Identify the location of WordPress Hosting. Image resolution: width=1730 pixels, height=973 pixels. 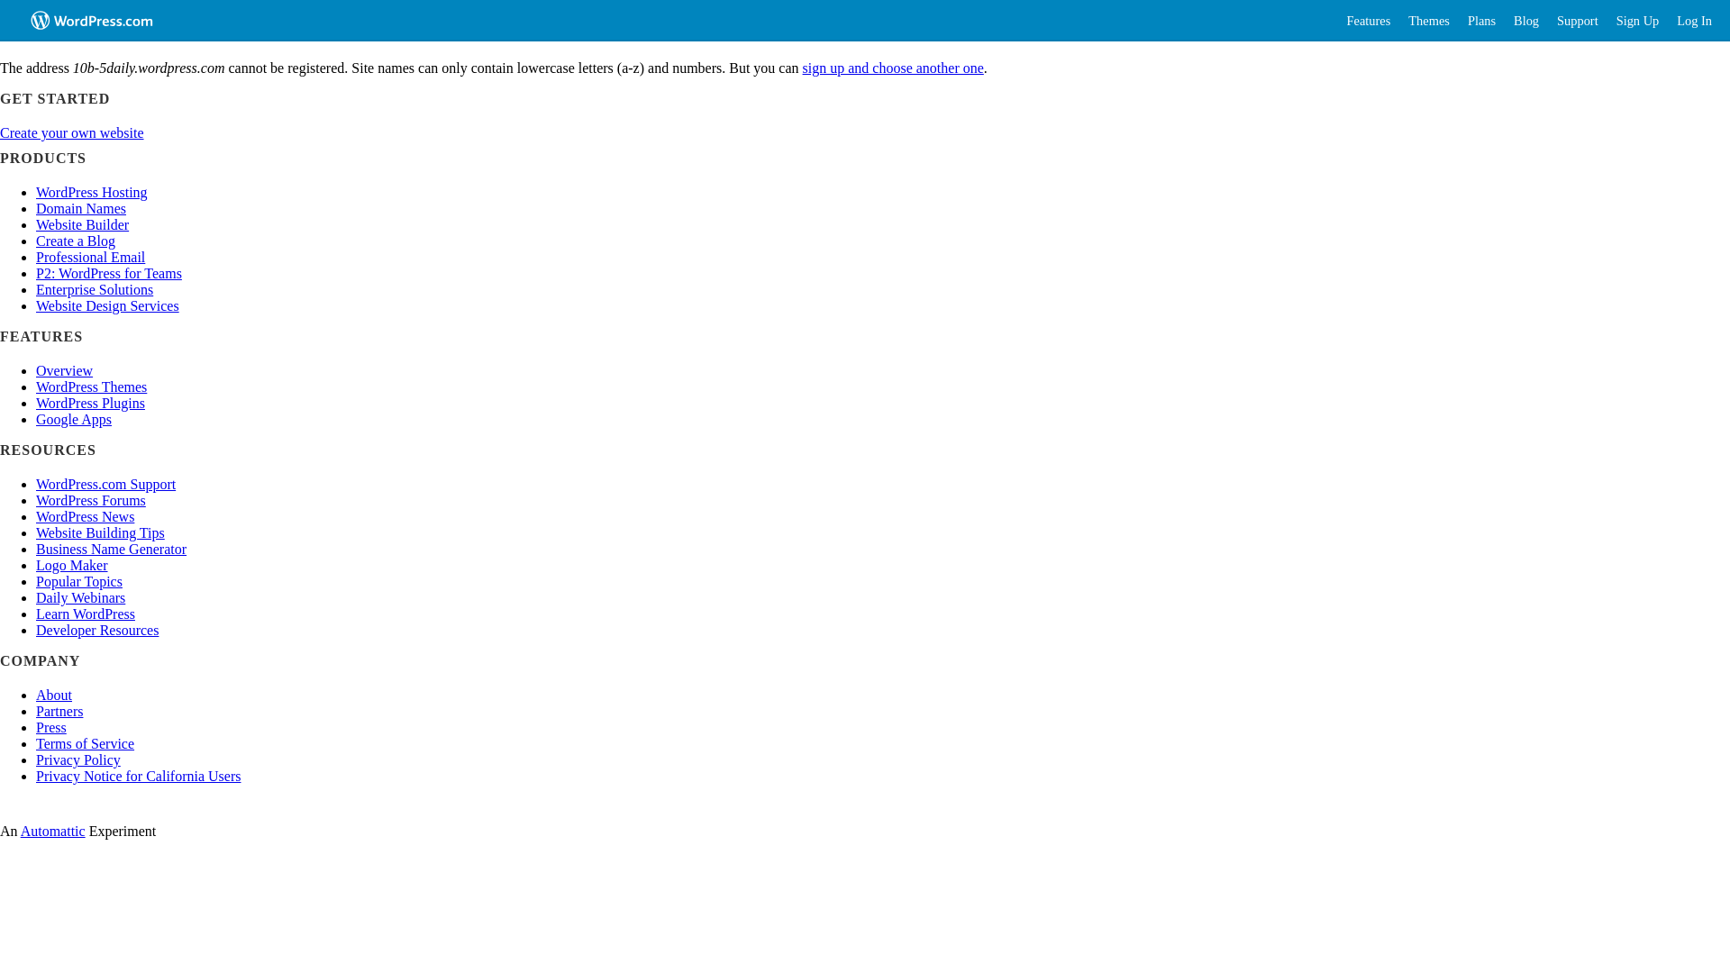
(92, 193).